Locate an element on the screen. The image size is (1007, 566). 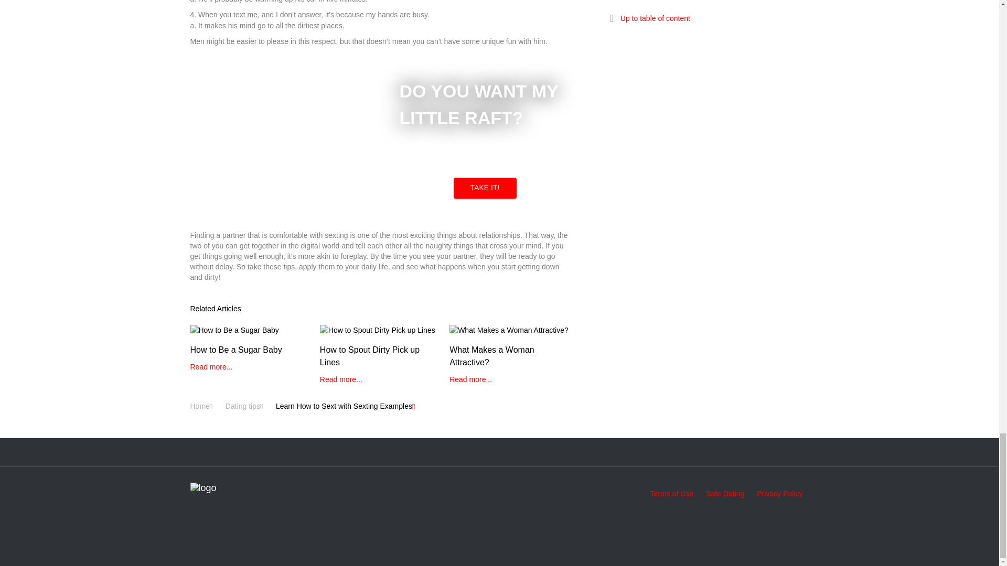
Safe Dating is located at coordinates (725, 494).